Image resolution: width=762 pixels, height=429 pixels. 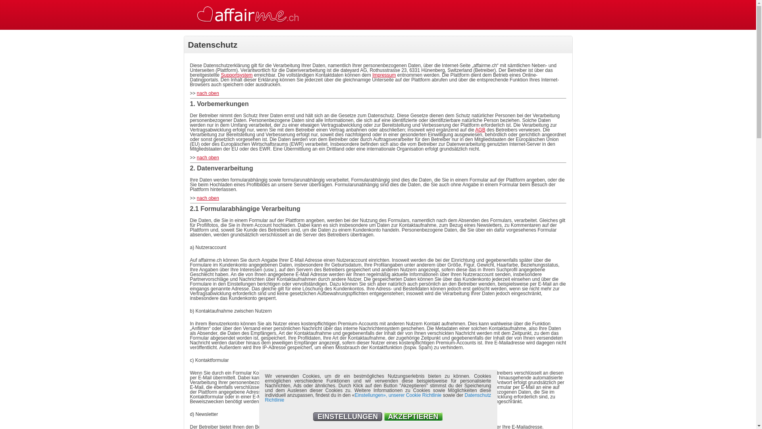 I want to click on EINSTELLUNGEN, so click(x=348, y=417).